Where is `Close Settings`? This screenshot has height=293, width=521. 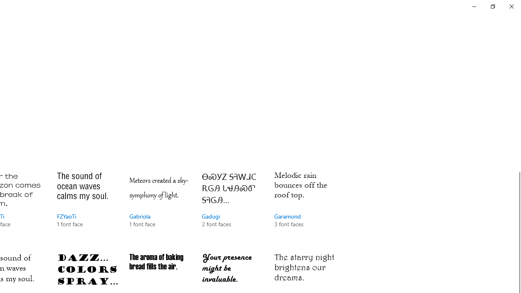 Close Settings is located at coordinates (511, 7).